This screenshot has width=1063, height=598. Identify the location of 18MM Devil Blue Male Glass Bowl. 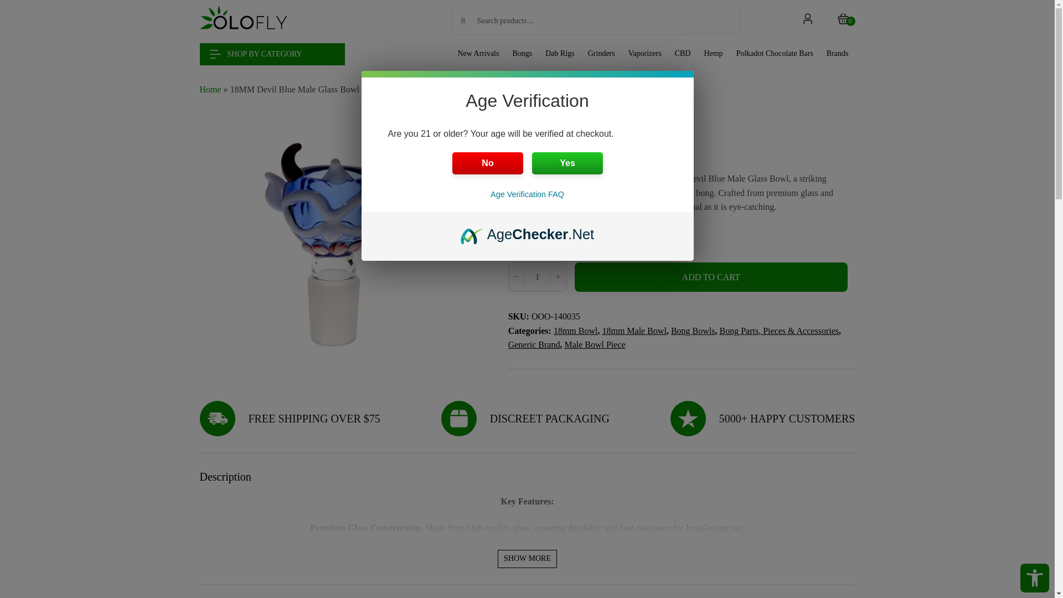
(334, 245).